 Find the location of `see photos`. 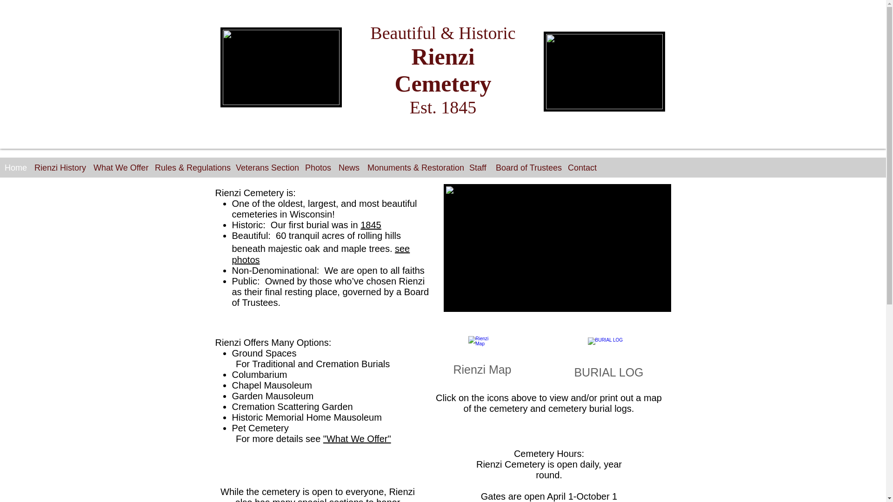

see photos is located at coordinates (320, 254).